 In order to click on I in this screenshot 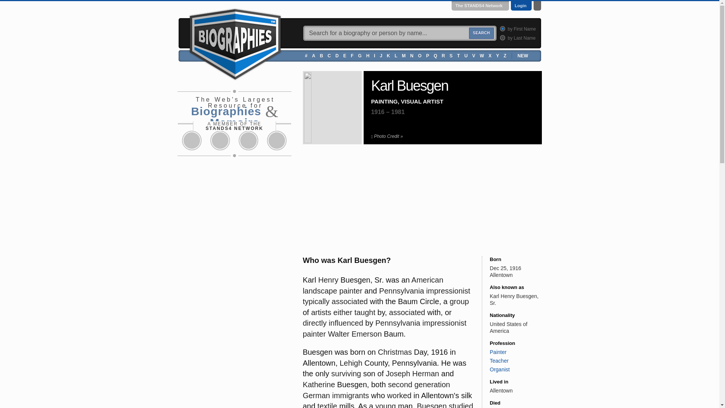, I will do `click(374, 56)`.